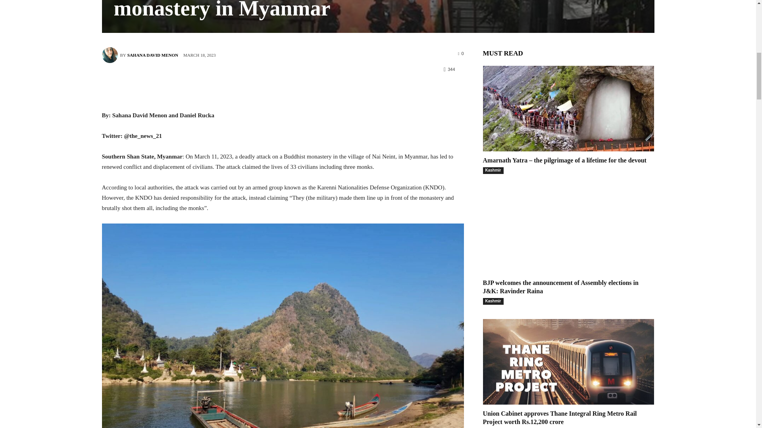  What do you see at coordinates (110, 55) in the screenshot?
I see `Sahana David Menon` at bounding box center [110, 55].